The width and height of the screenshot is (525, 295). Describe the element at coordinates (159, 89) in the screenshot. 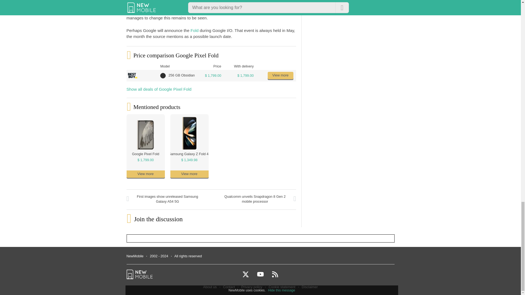

I see `Show all deals of Google Pixel Fold` at that location.